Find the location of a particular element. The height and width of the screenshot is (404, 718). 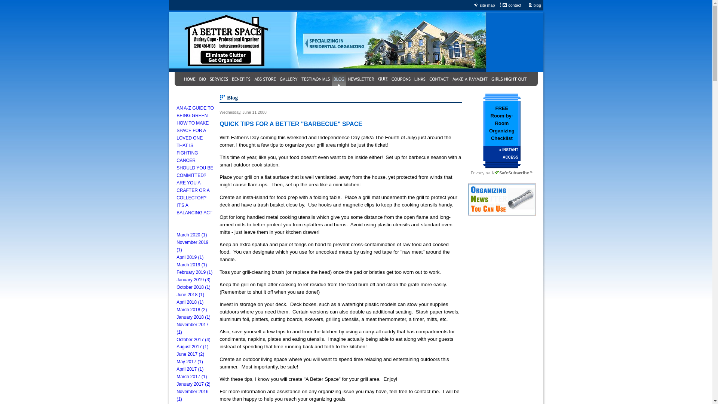

site map is located at coordinates (487, 5).